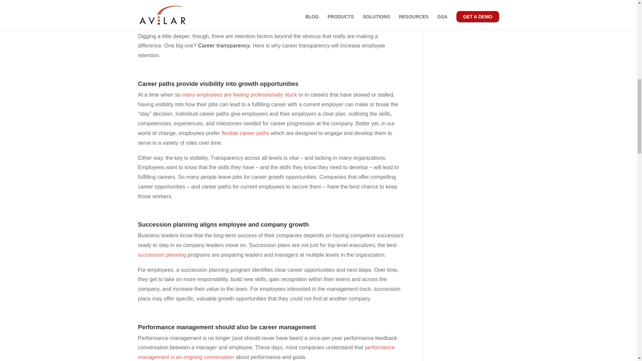 The height and width of the screenshot is (361, 642). What do you see at coordinates (239, 95) in the screenshot?
I see `many employees are feeling professionally stuck` at bounding box center [239, 95].